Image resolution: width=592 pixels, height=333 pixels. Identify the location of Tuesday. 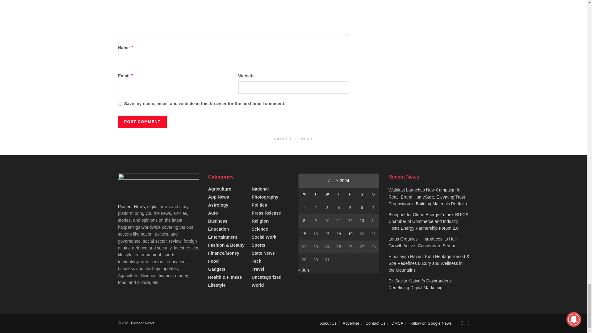
(315, 194).